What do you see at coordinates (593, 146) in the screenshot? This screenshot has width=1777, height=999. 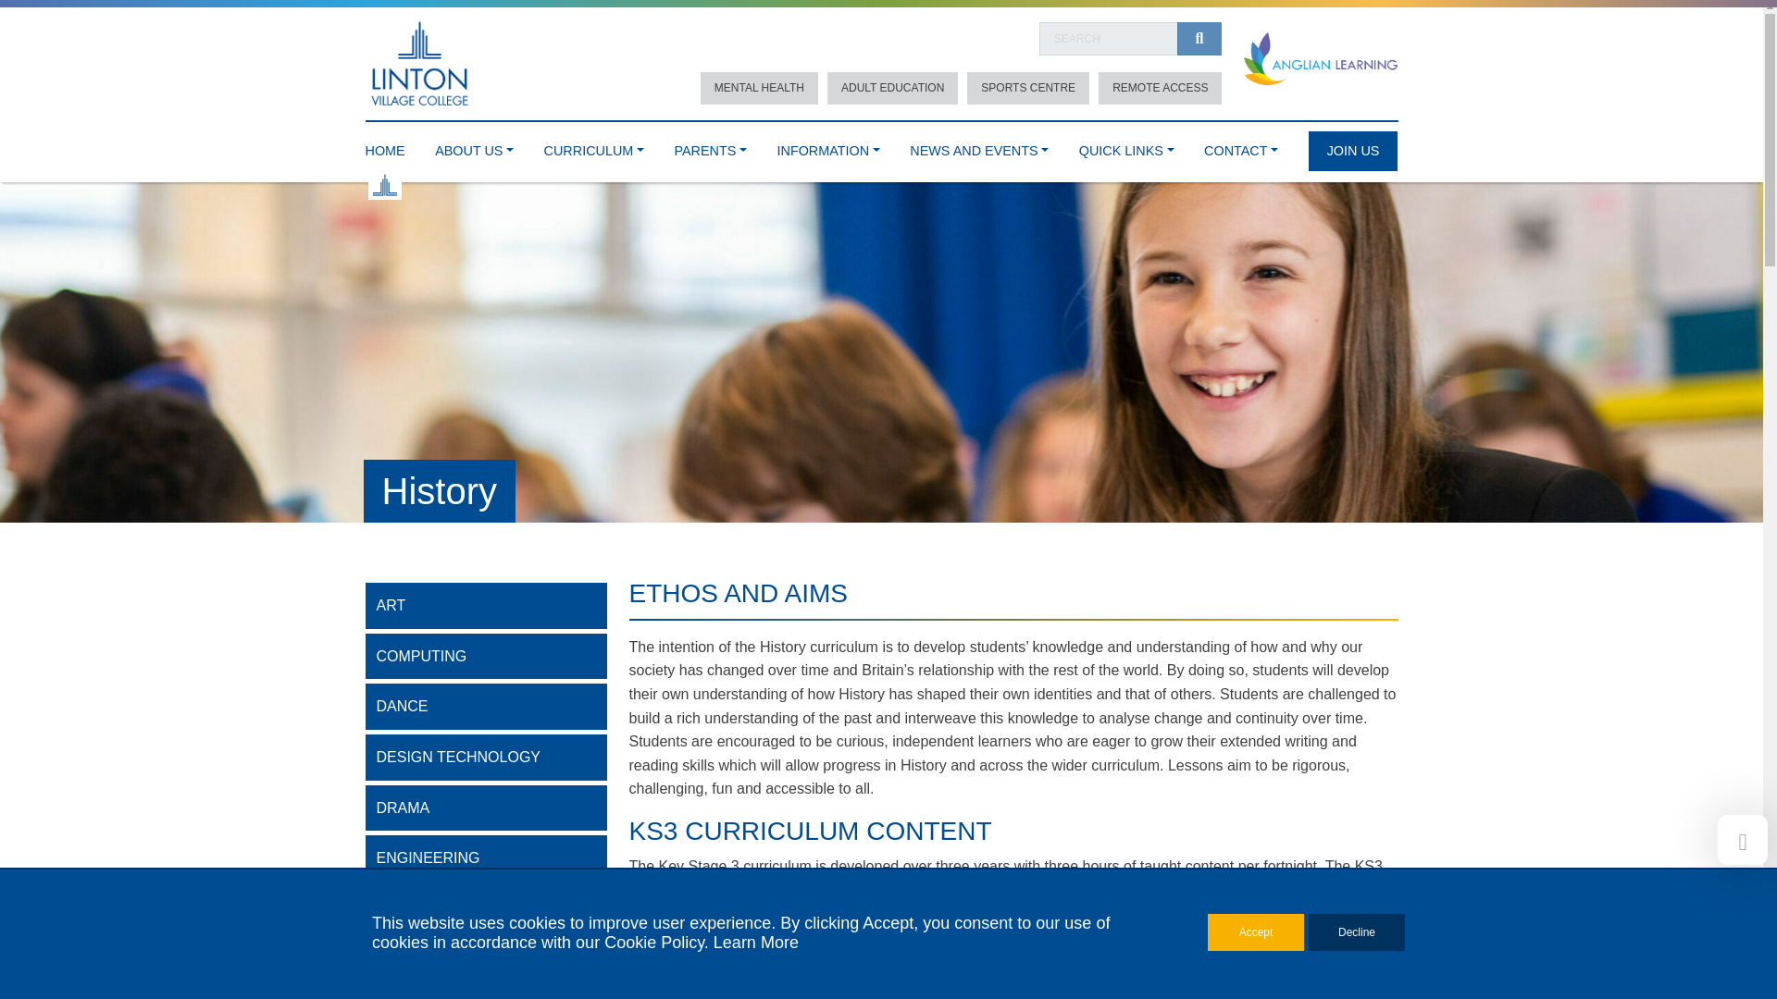 I see `CURRICULUM` at bounding box center [593, 146].